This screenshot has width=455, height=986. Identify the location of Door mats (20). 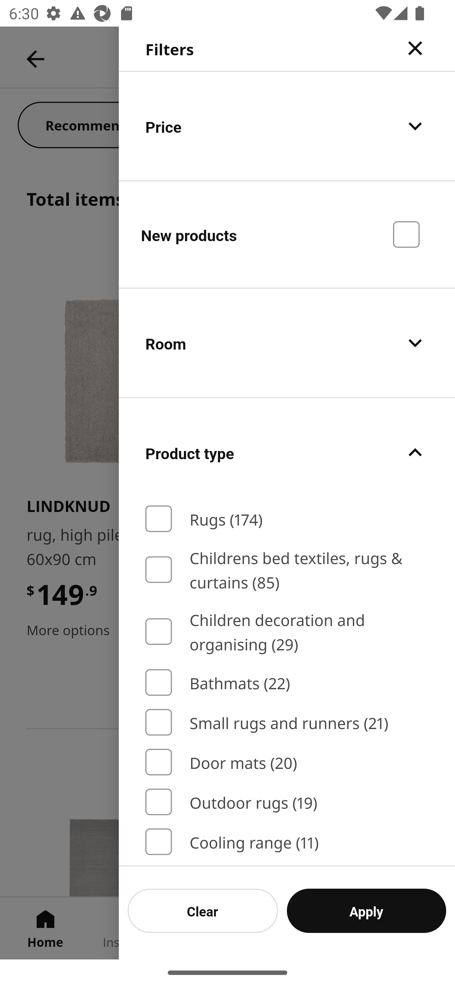
(287, 763).